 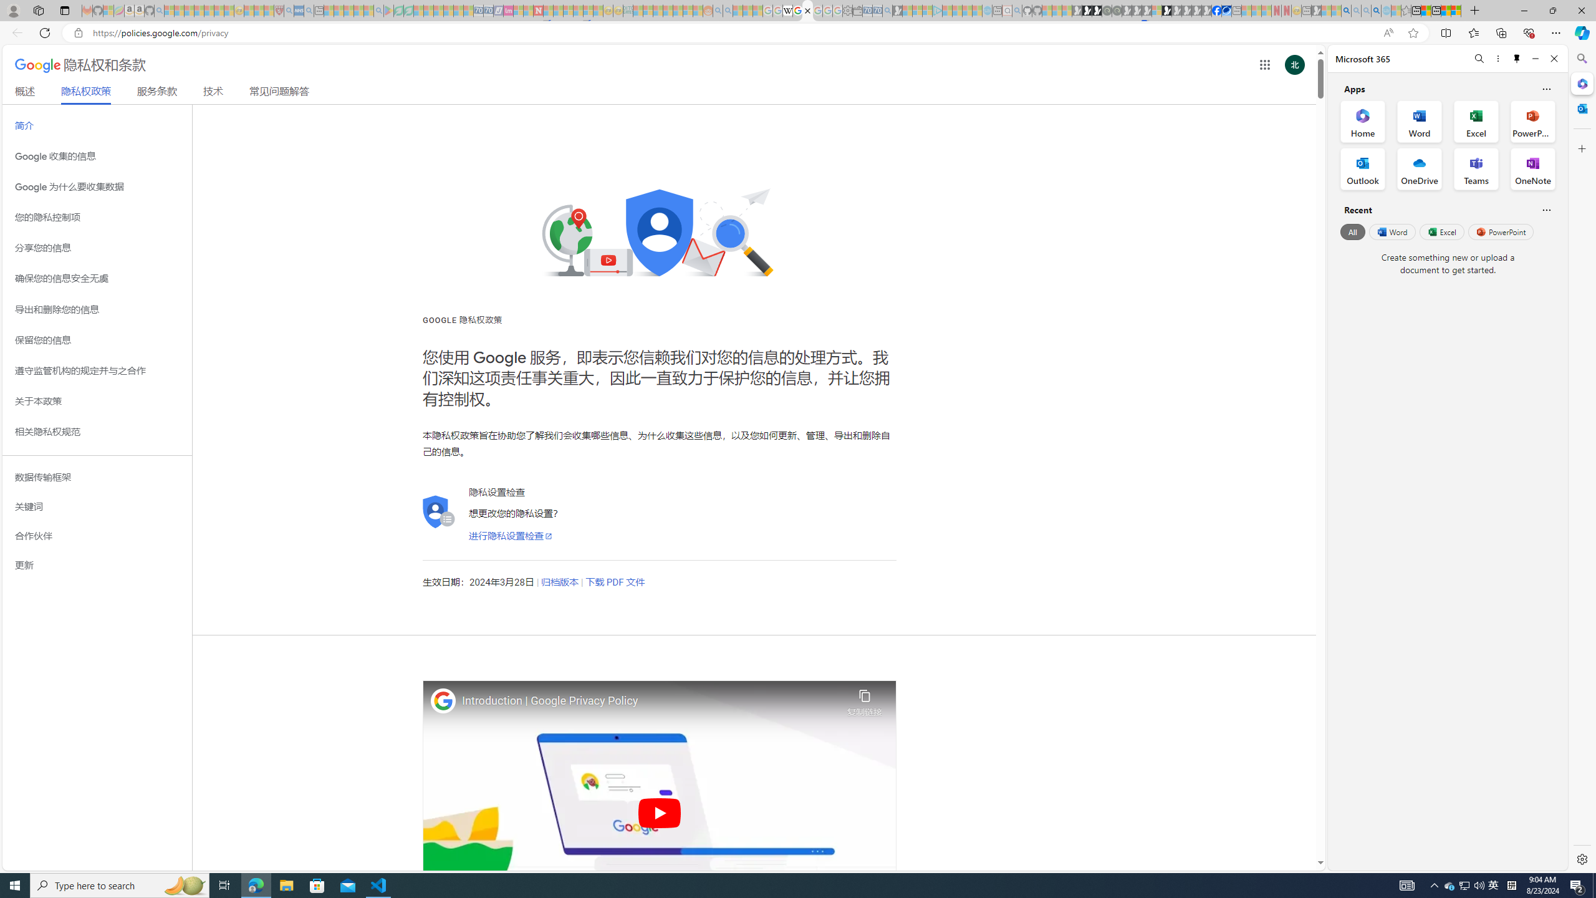 What do you see at coordinates (1264, 65) in the screenshot?
I see `Class: gb_E` at bounding box center [1264, 65].